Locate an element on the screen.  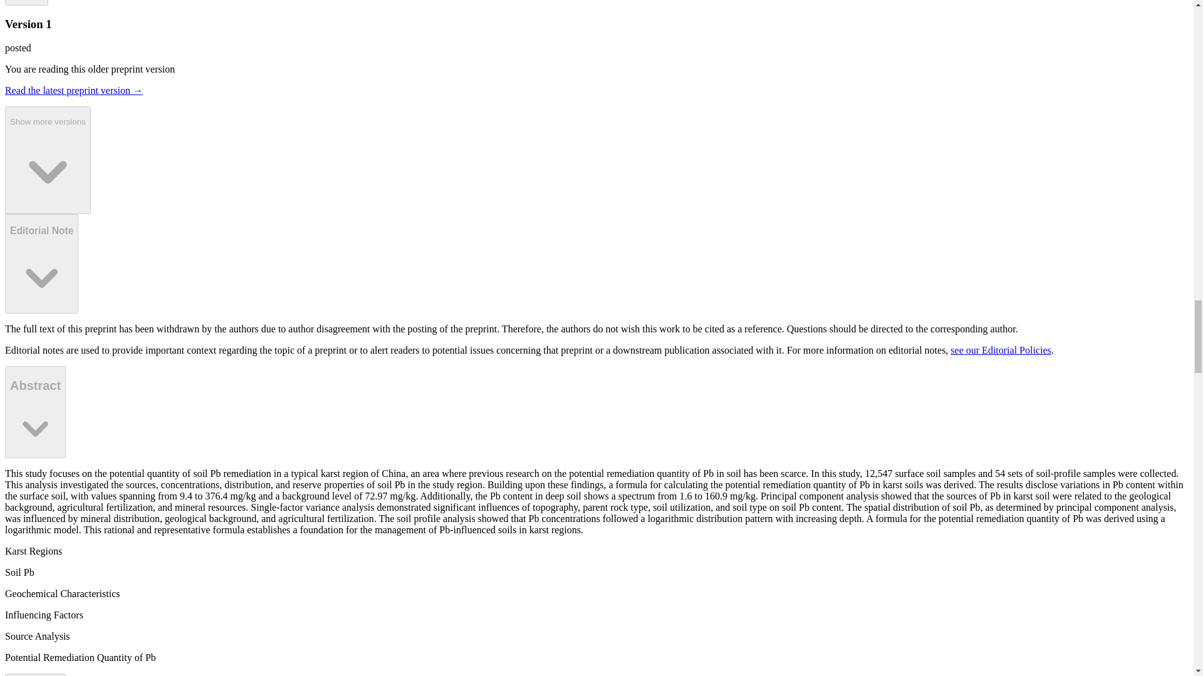
Full Text is located at coordinates (35, 675).